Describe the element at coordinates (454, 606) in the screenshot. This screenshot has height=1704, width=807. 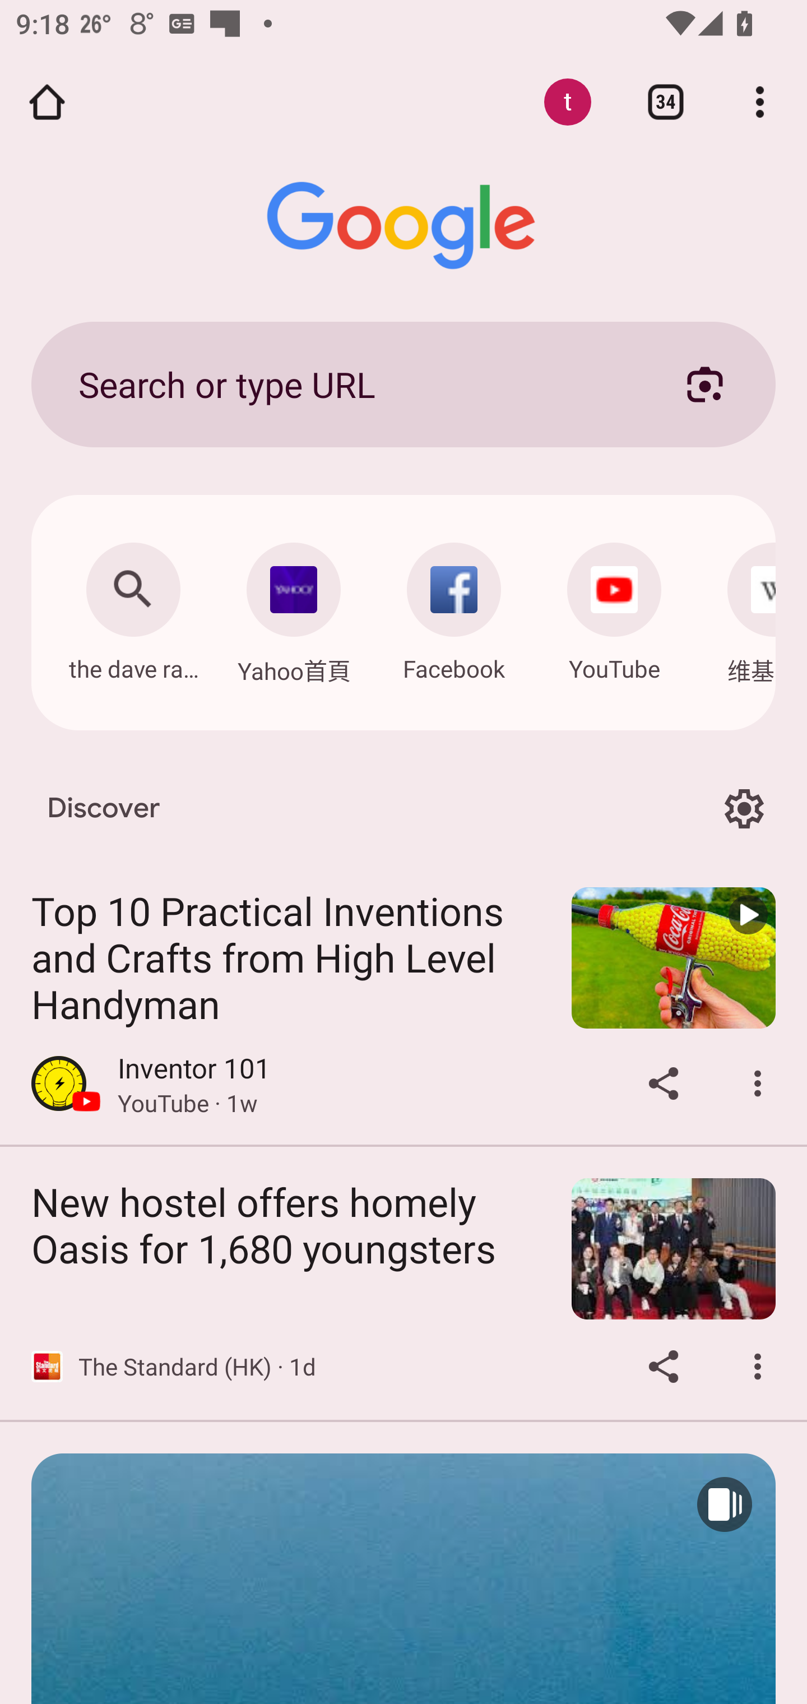
I see `Navigate: Facebook: m.facebook.com Facebook` at that location.